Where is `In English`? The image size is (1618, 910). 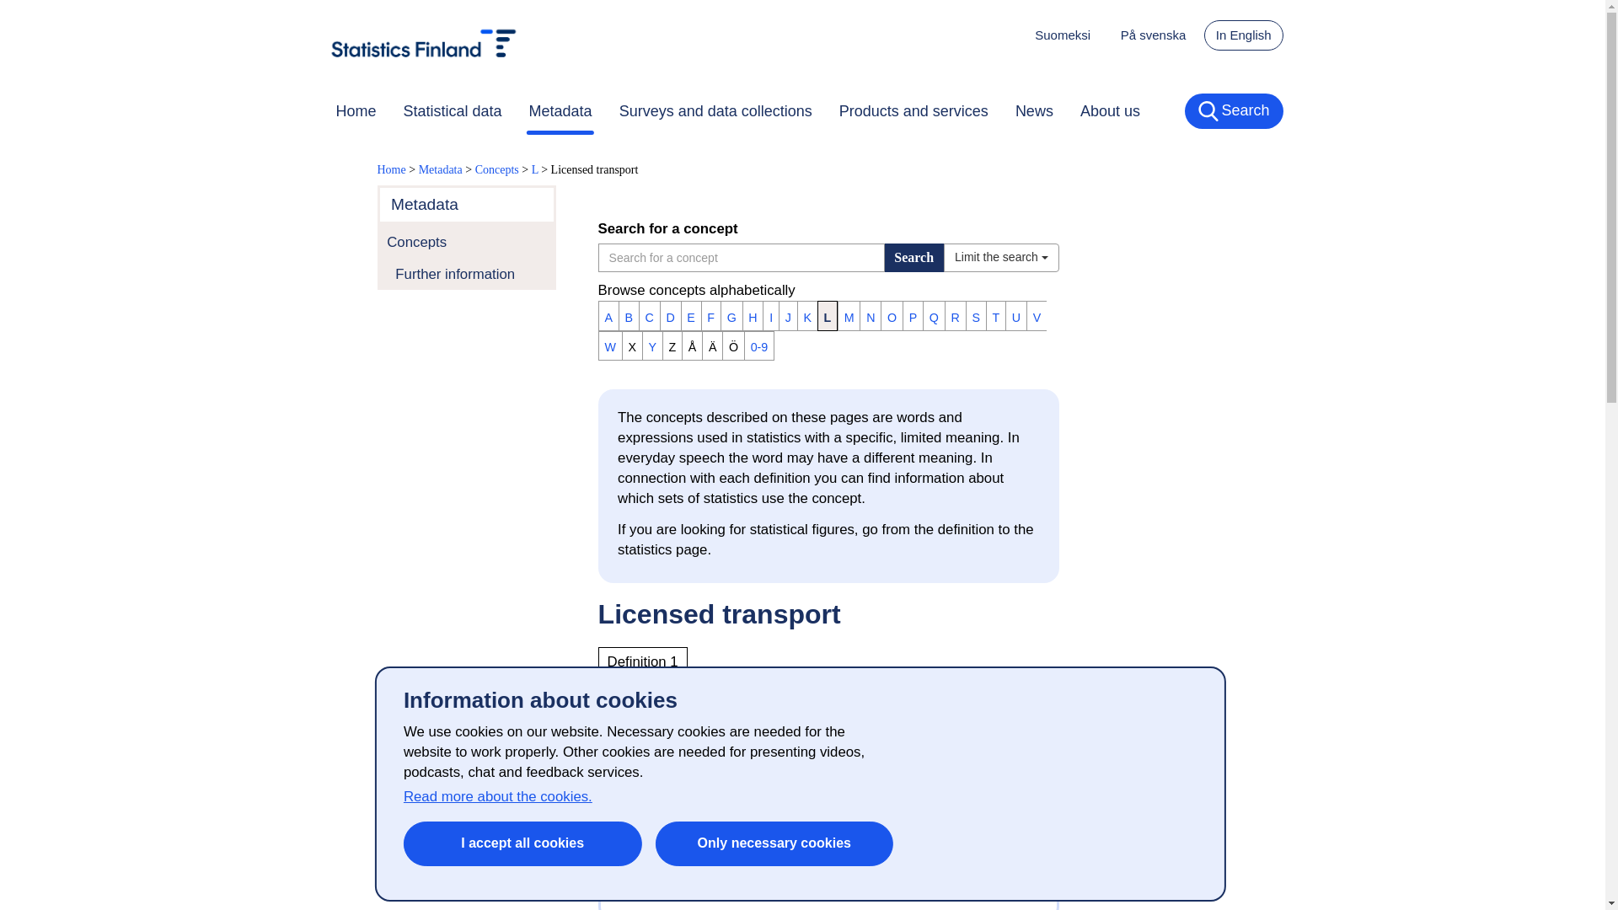
In English is located at coordinates (1243, 35).